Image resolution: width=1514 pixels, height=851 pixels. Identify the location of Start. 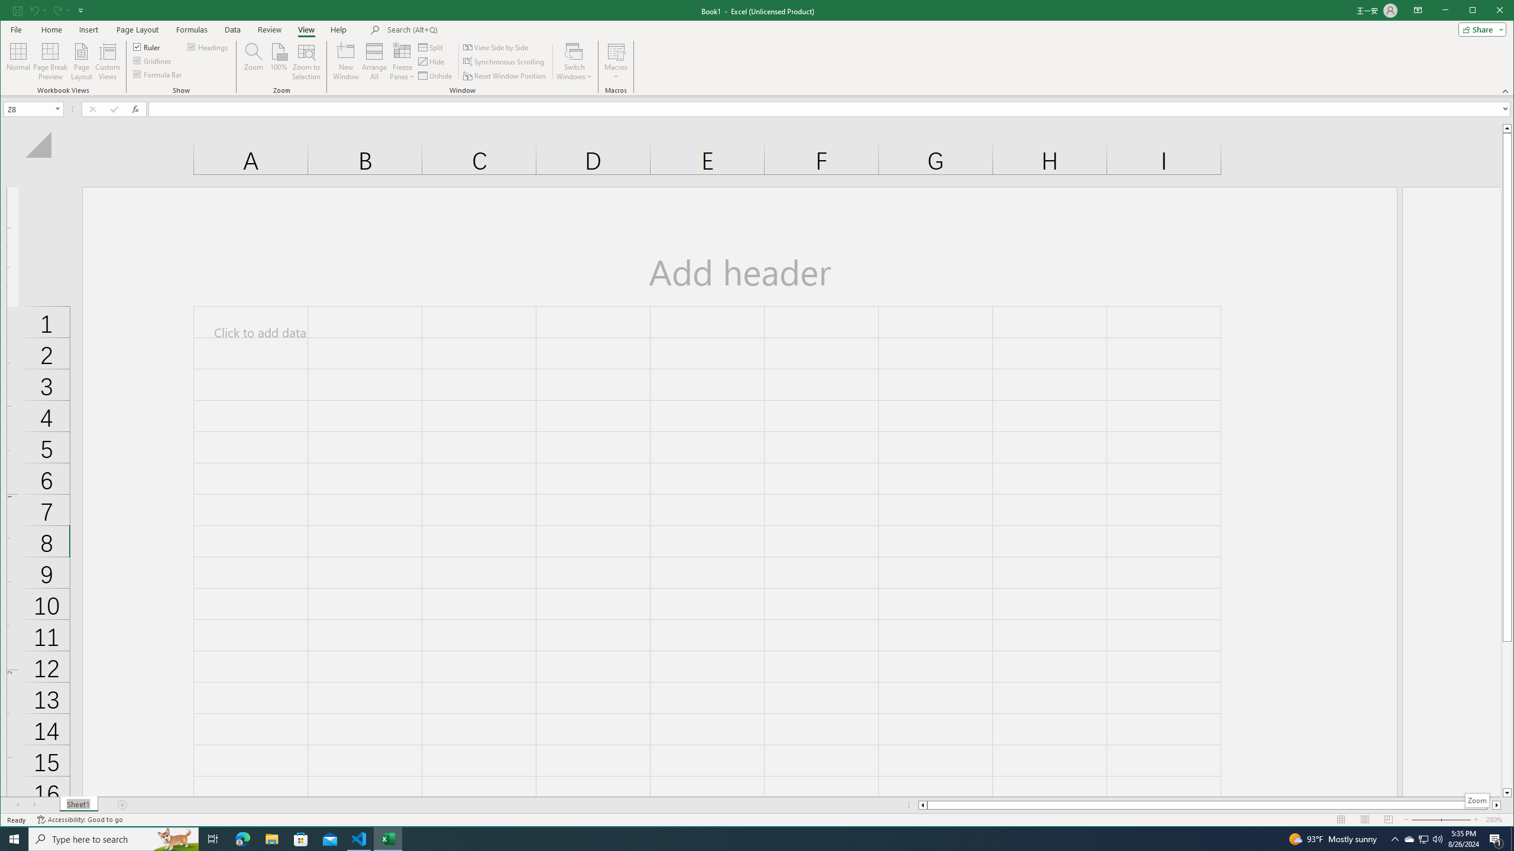
(107, 61).